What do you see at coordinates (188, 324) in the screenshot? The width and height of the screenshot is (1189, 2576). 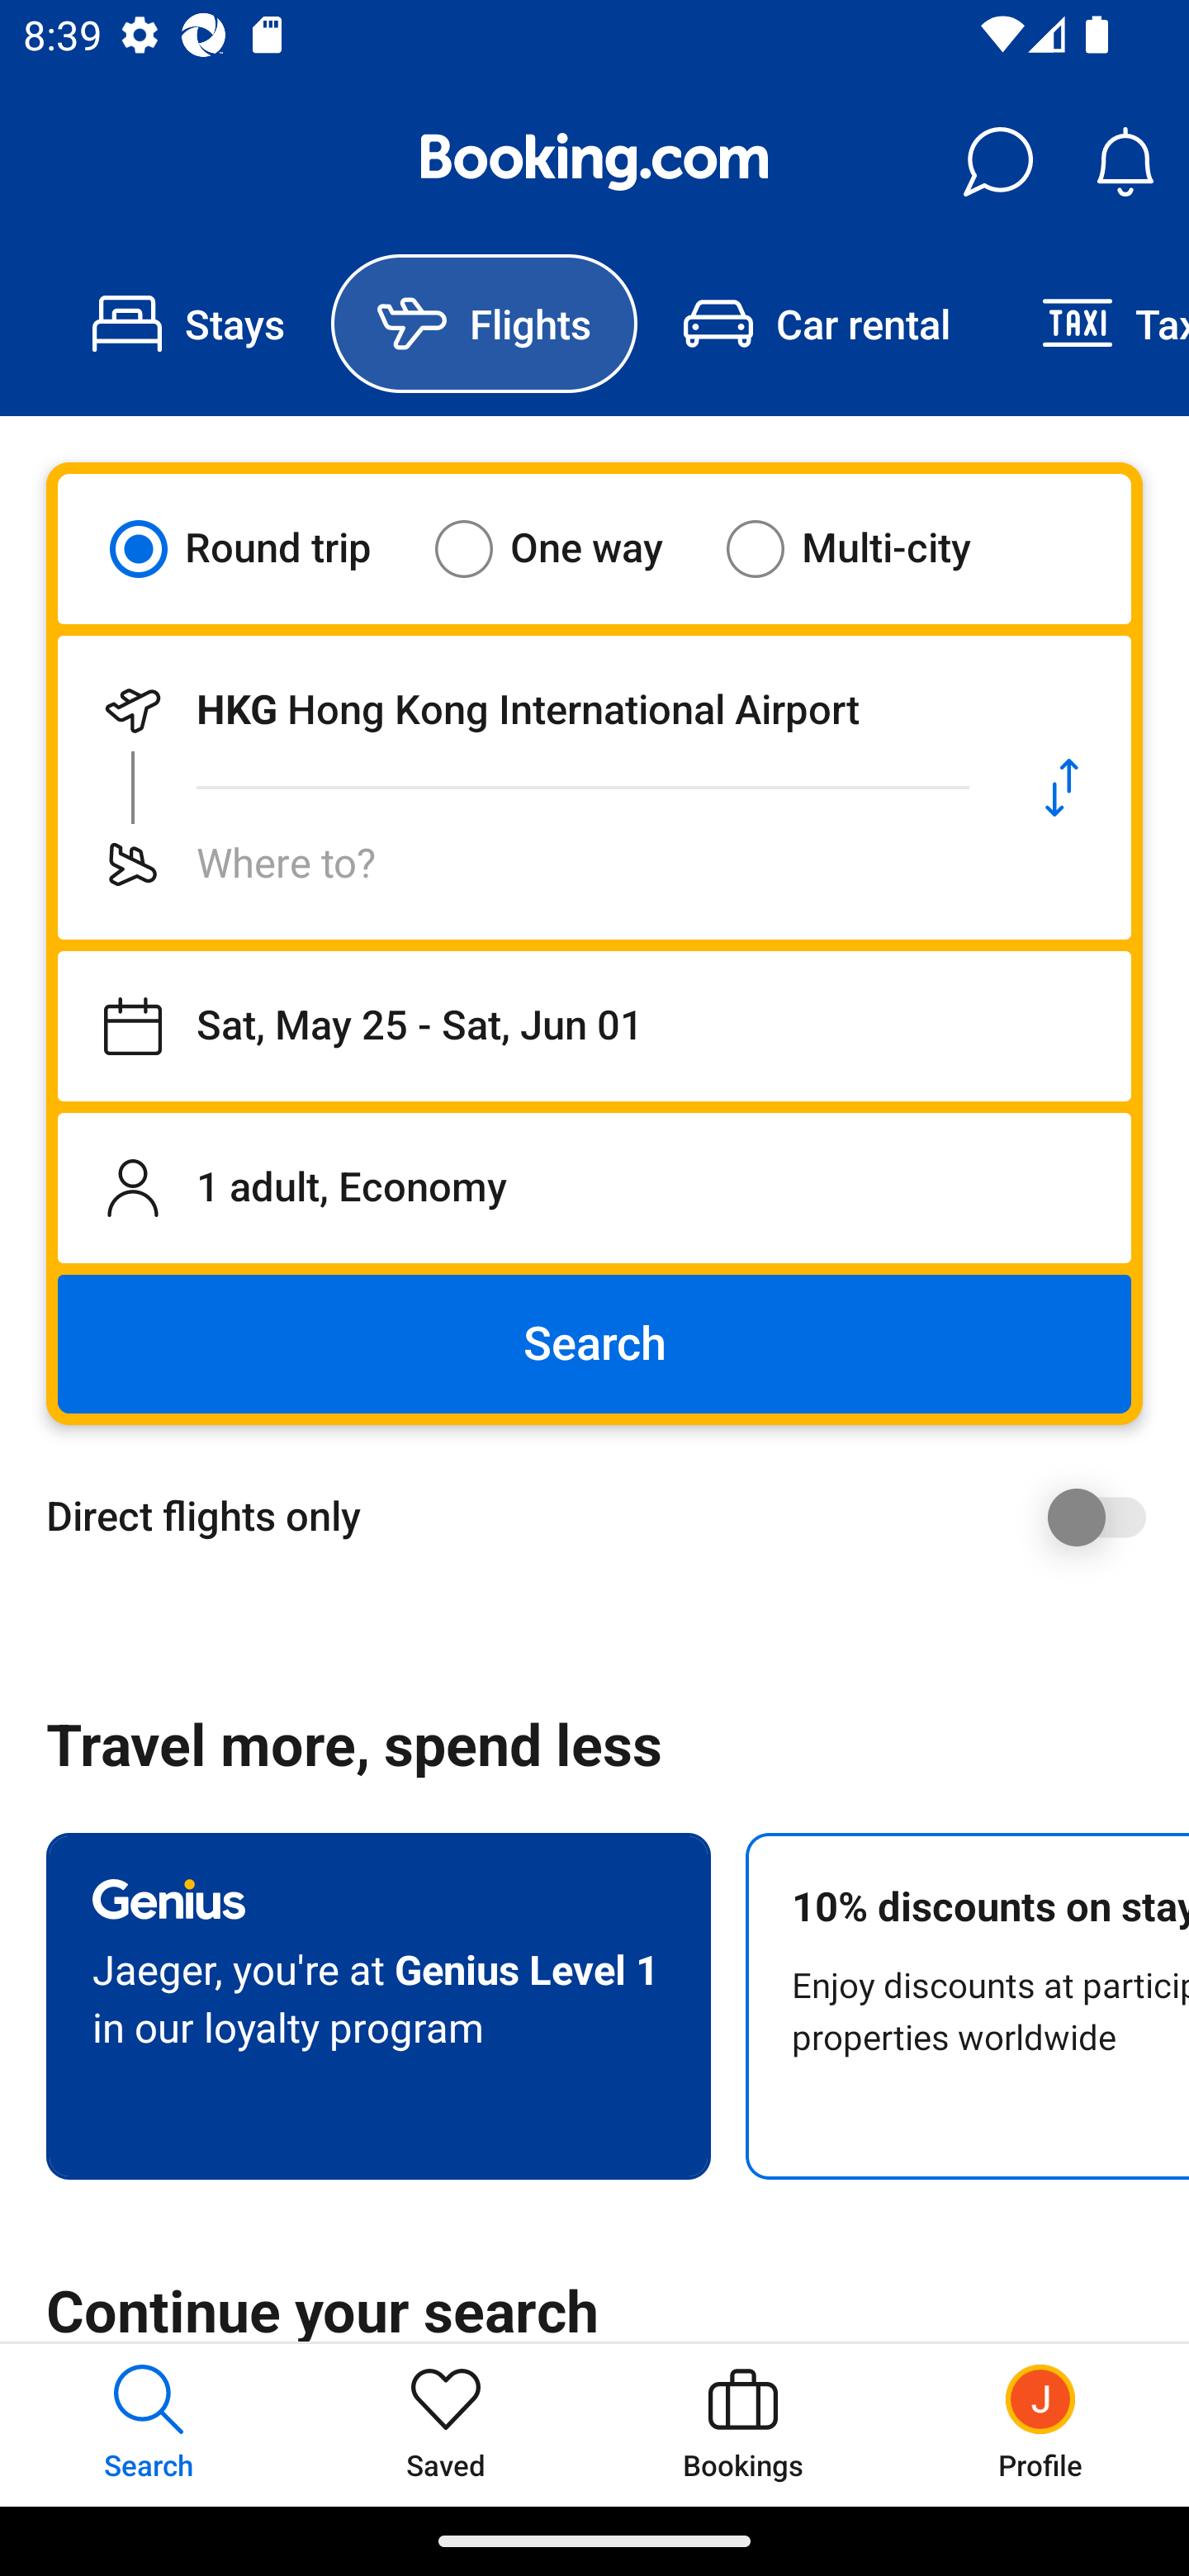 I see `Stays` at bounding box center [188, 324].